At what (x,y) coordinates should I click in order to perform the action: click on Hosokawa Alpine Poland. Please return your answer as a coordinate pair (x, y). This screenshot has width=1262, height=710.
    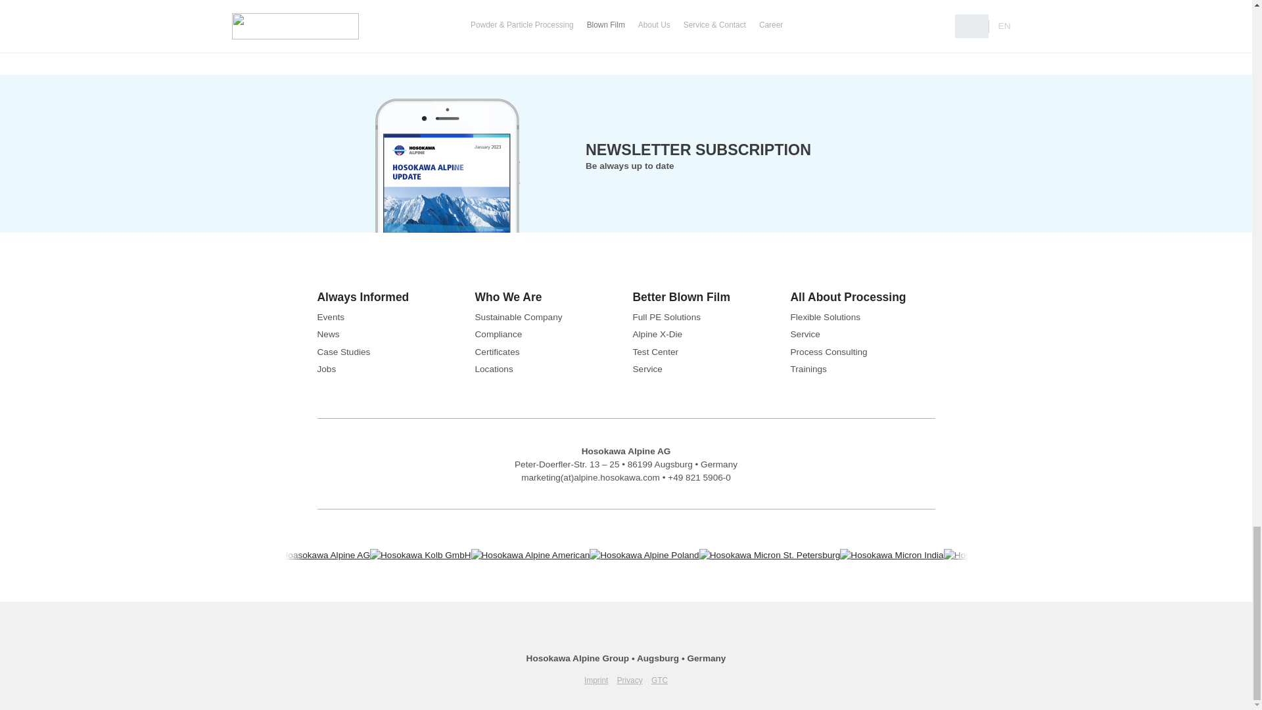
    Looking at the image, I should click on (644, 556).